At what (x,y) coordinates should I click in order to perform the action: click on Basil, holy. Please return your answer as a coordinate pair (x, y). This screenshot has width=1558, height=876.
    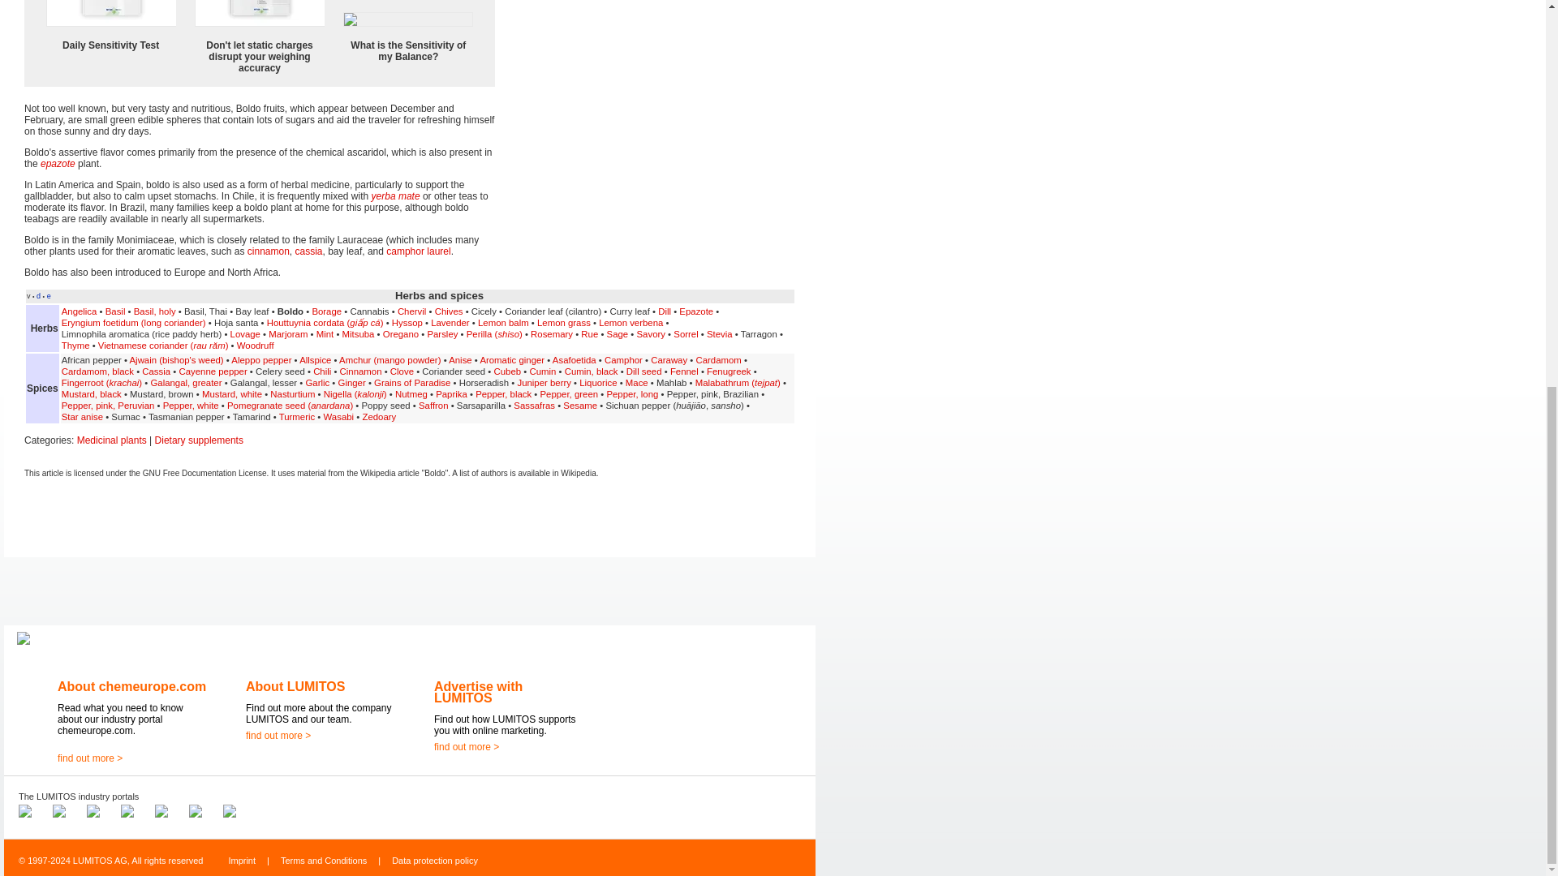
    Looking at the image, I should click on (154, 311).